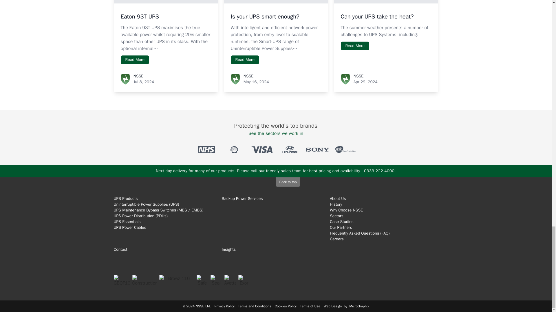 The height and width of the screenshot is (312, 556). Describe the element at coordinates (254, 306) in the screenshot. I see `Terms and Conditions` at that location.